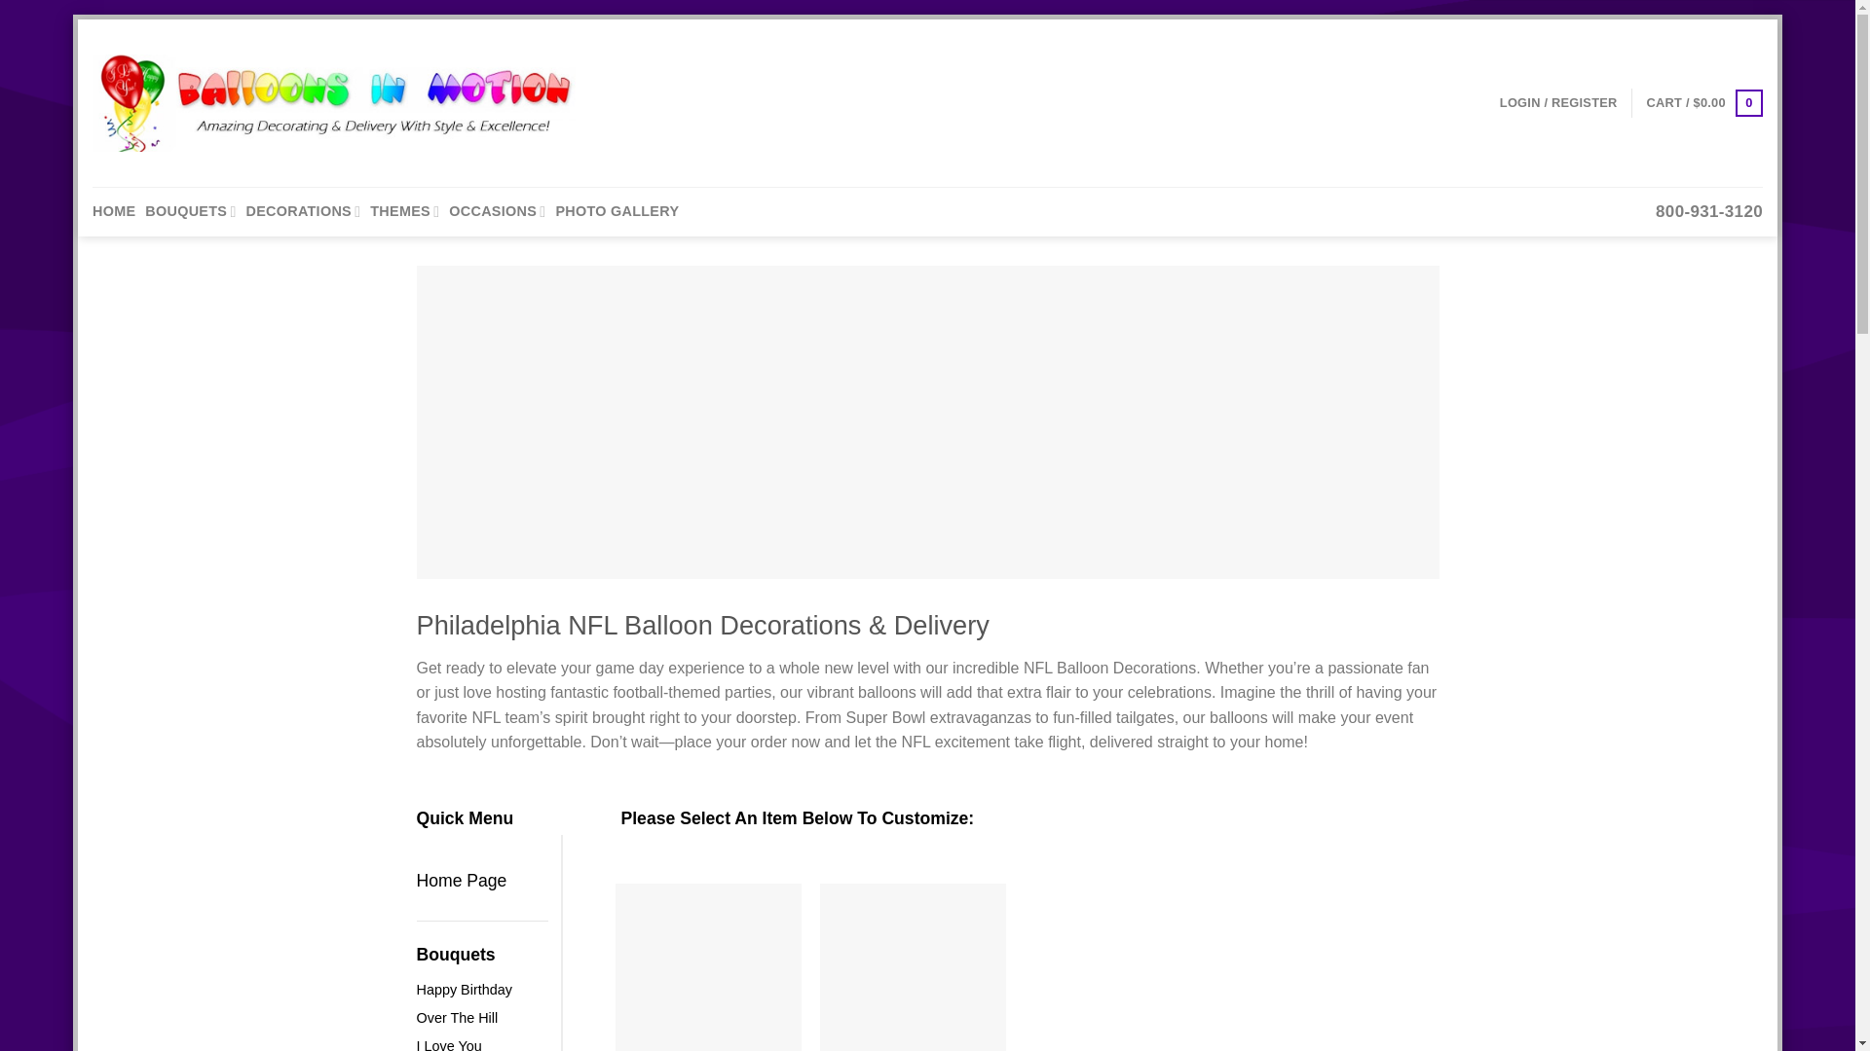 The width and height of the screenshot is (1870, 1051). I want to click on Login, so click(1558, 103).